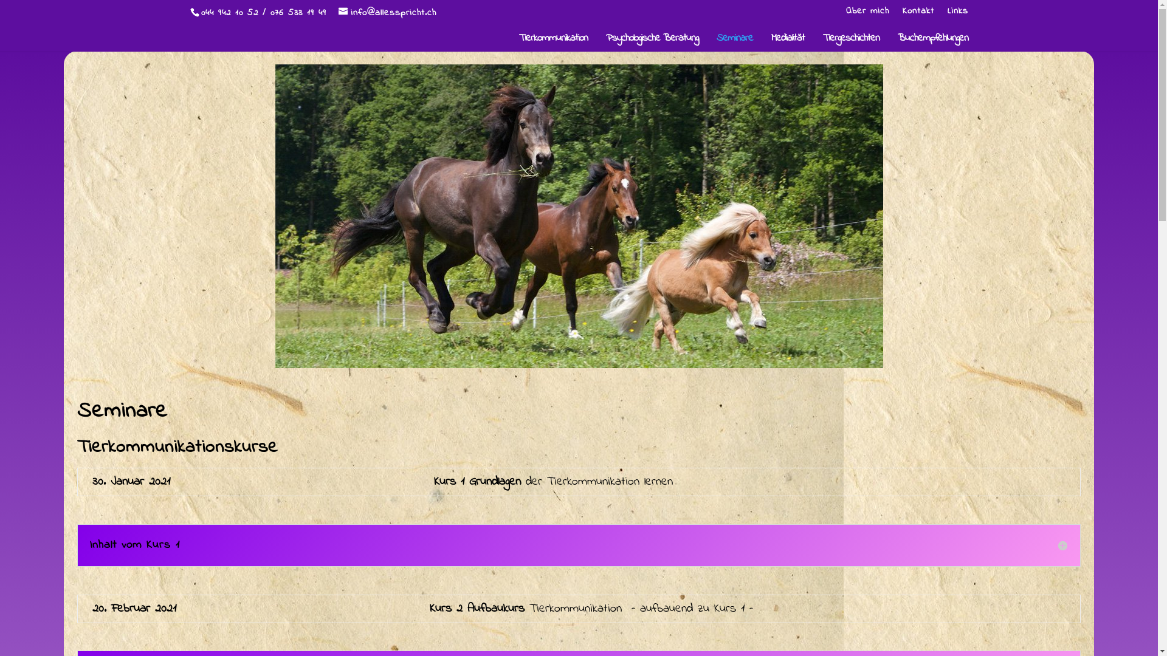 This screenshot has width=1167, height=656. I want to click on Buchempfehlungen, so click(932, 43).